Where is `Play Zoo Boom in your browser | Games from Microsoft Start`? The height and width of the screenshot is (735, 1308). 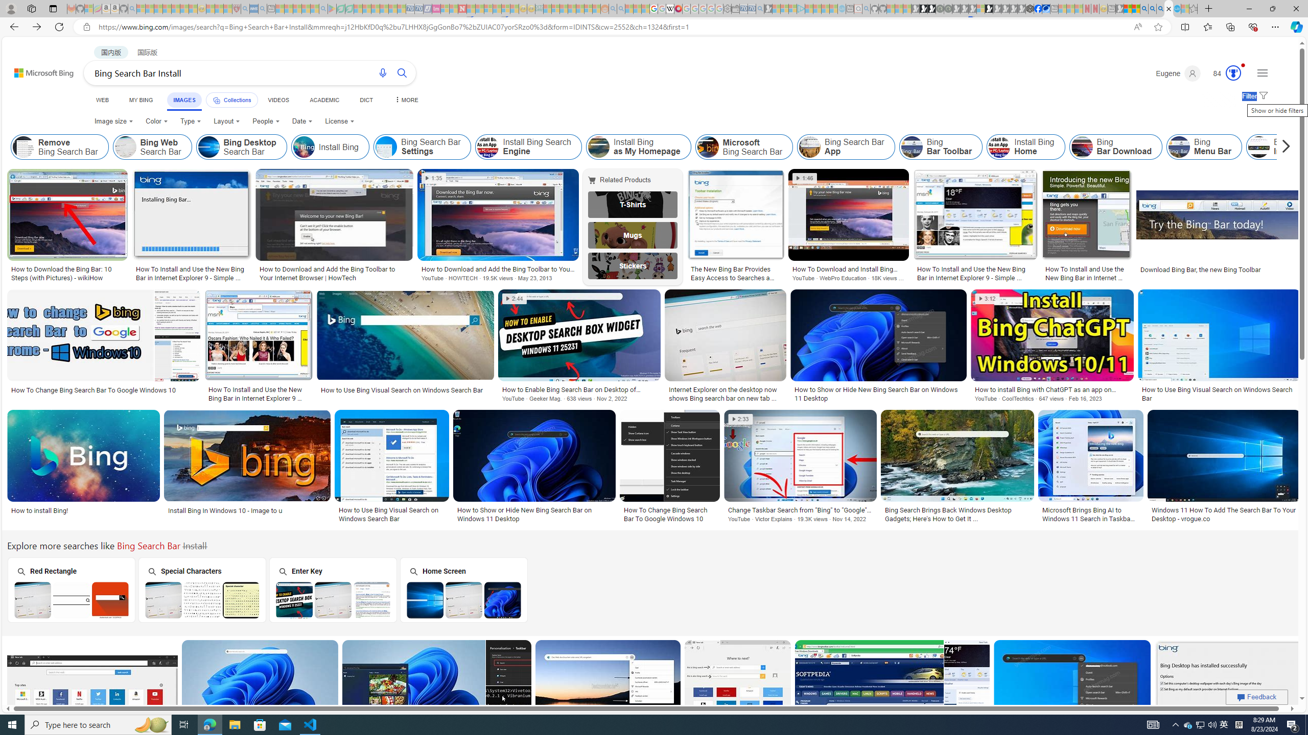 Play Zoo Boom in your browser | Games from Microsoft Start is located at coordinates (923, 9).